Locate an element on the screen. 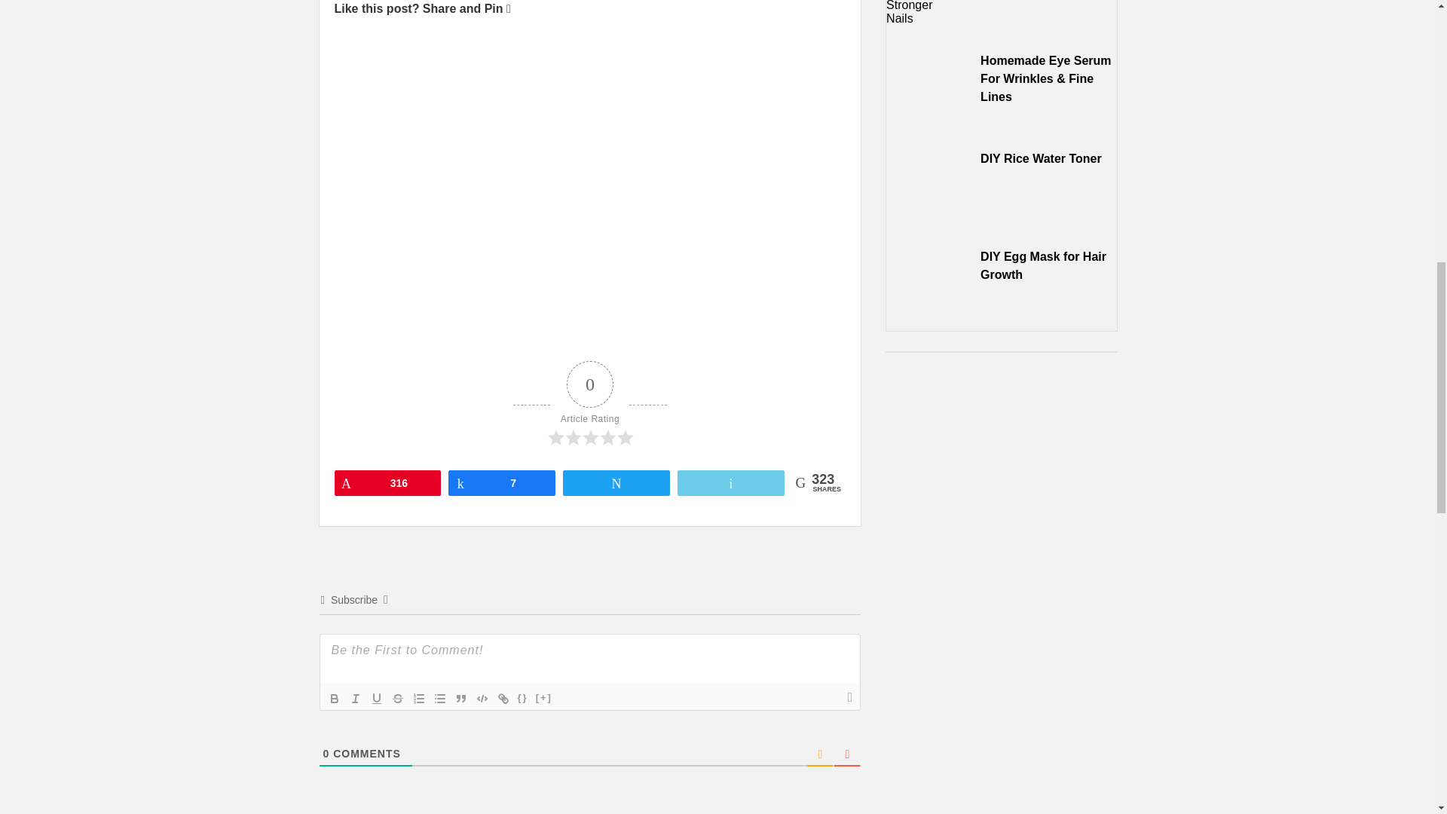 The height and width of the screenshot is (814, 1447). Source Code is located at coordinates (523, 698).